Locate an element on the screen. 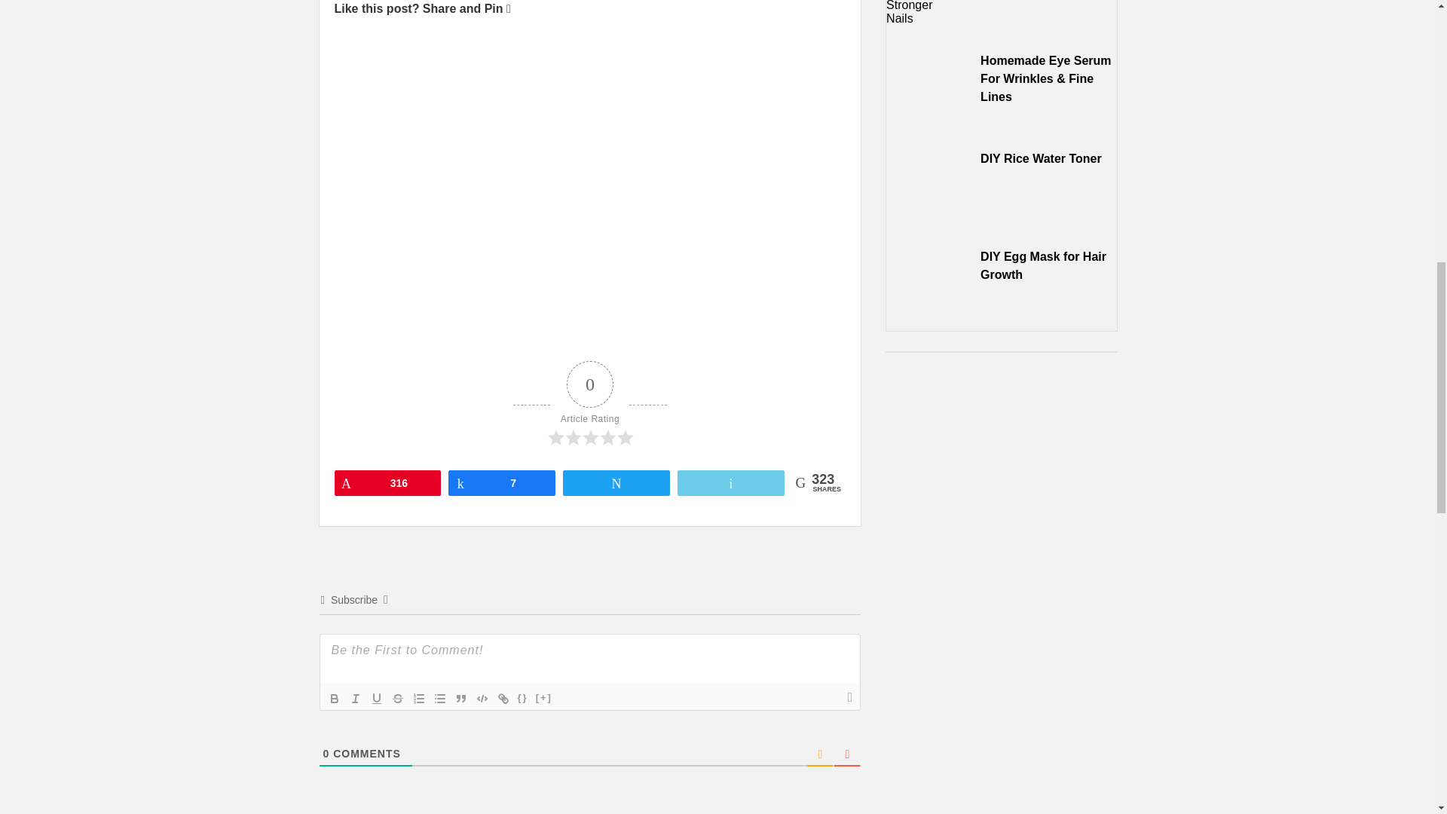 The height and width of the screenshot is (814, 1447). Source Code is located at coordinates (523, 698).